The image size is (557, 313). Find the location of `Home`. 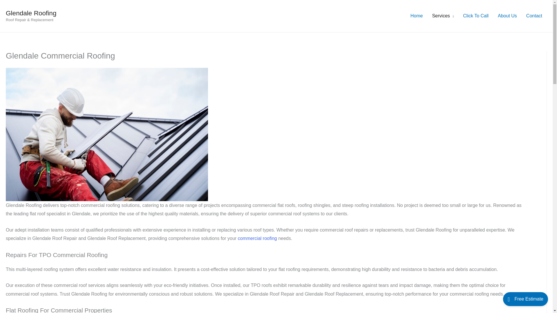

Home is located at coordinates (417, 16).